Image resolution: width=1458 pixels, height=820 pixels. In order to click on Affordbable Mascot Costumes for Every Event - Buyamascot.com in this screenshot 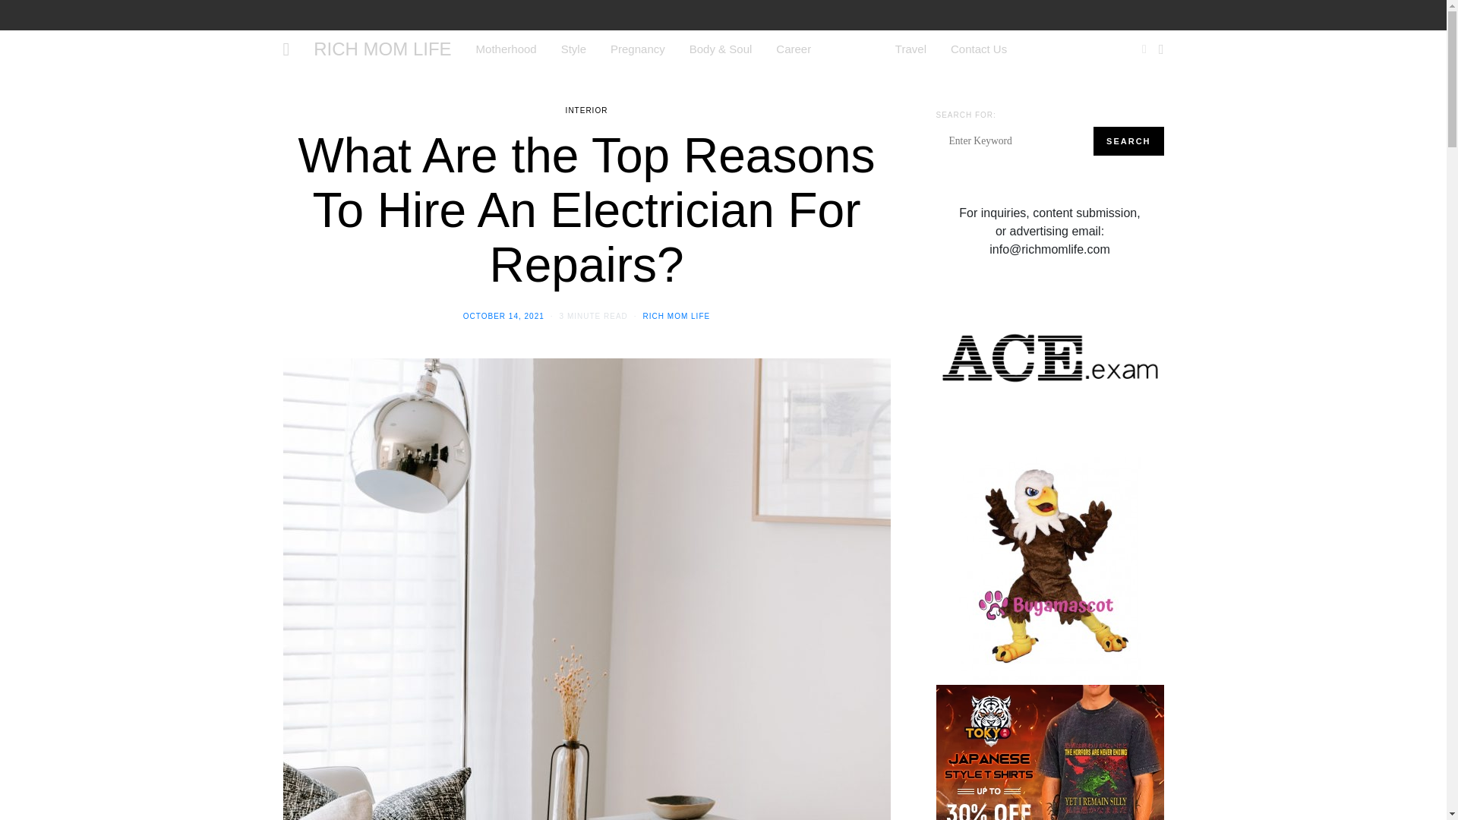, I will do `click(1049, 569)`.